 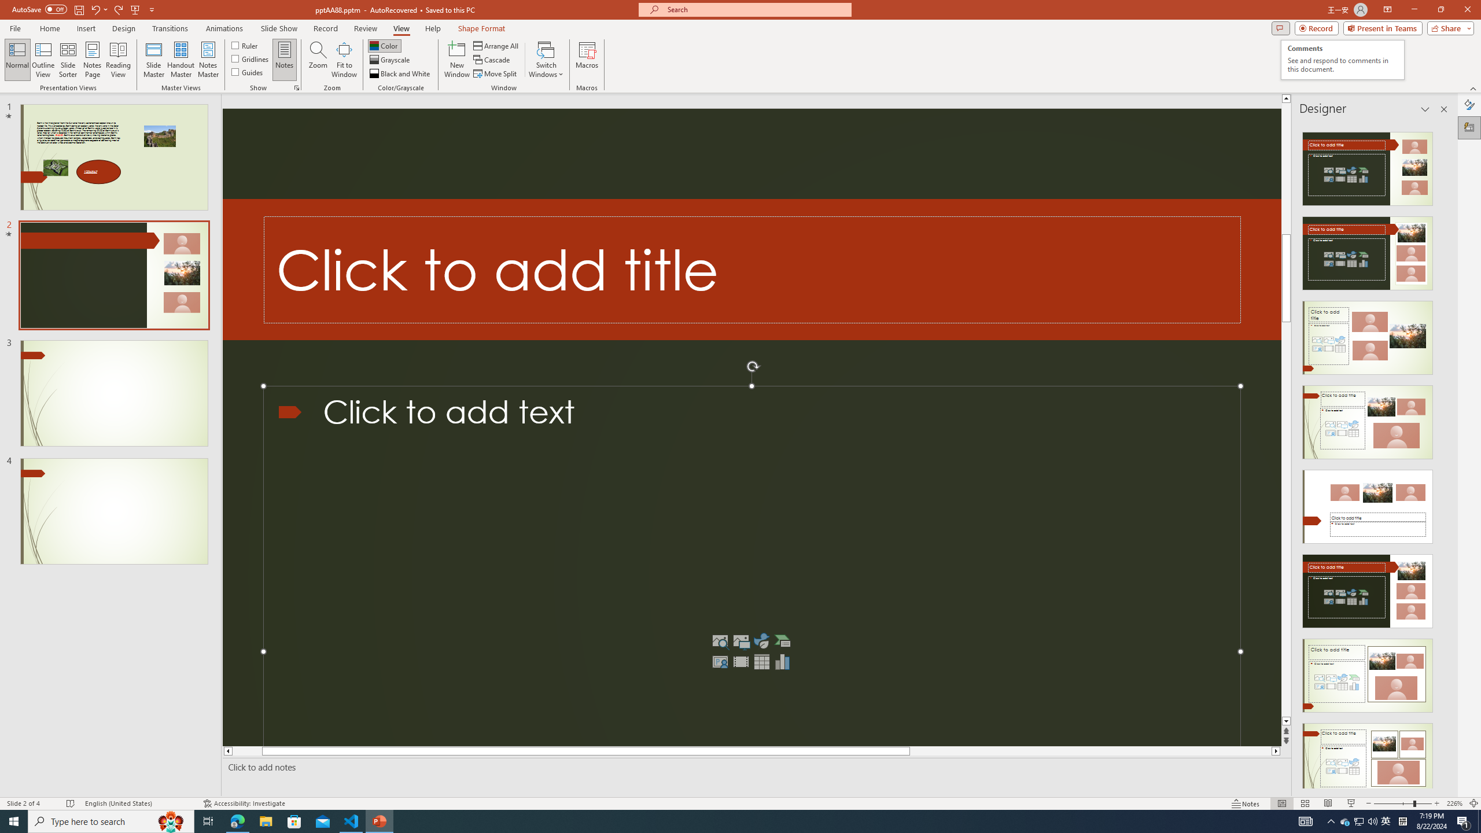 I want to click on Move Split, so click(x=496, y=74).